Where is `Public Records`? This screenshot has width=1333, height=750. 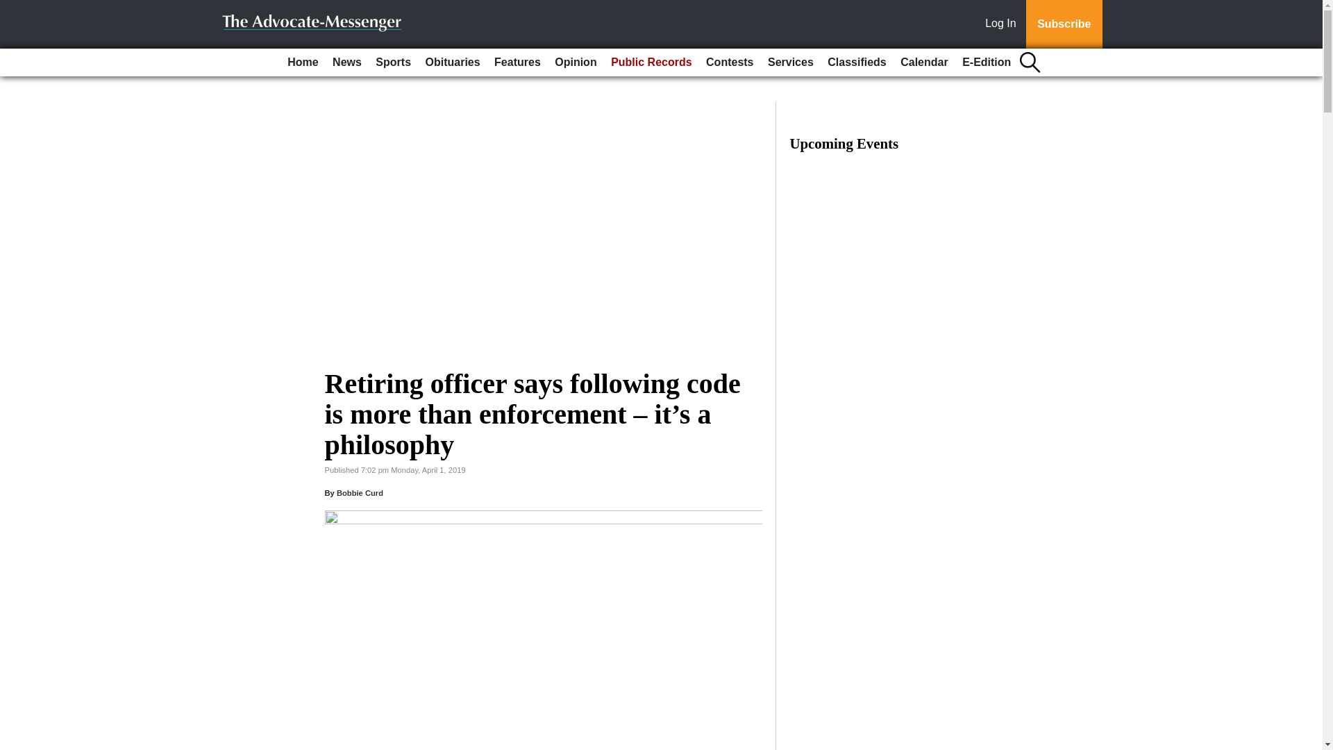
Public Records is located at coordinates (651, 62).